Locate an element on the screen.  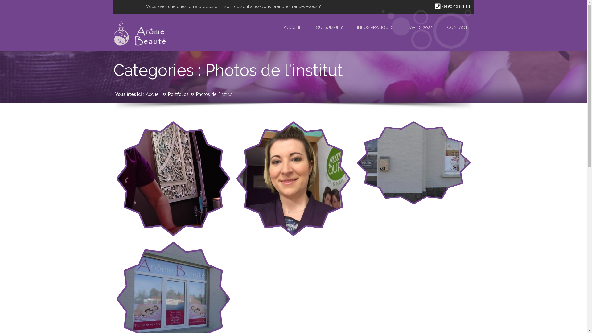
INFOS PRATIQUES is located at coordinates (375, 27).